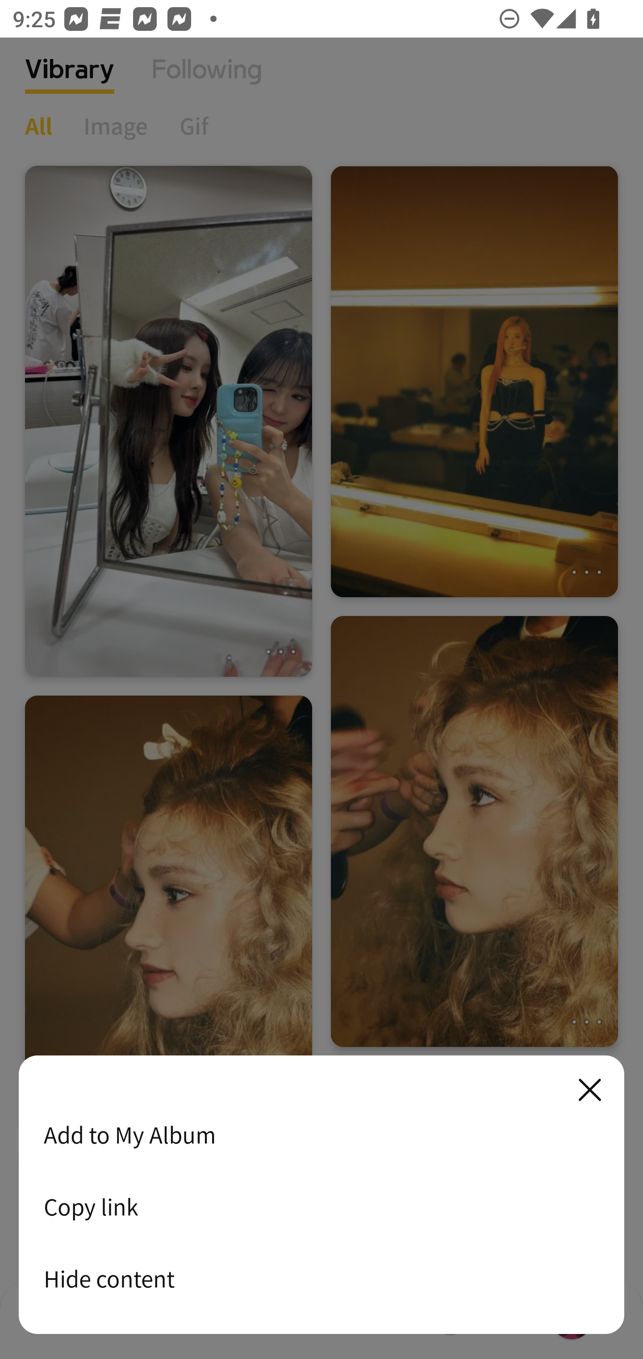 Image resolution: width=643 pixels, height=1359 pixels. Describe the element at coordinates (321, 1207) in the screenshot. I see `Copy link` at that location.